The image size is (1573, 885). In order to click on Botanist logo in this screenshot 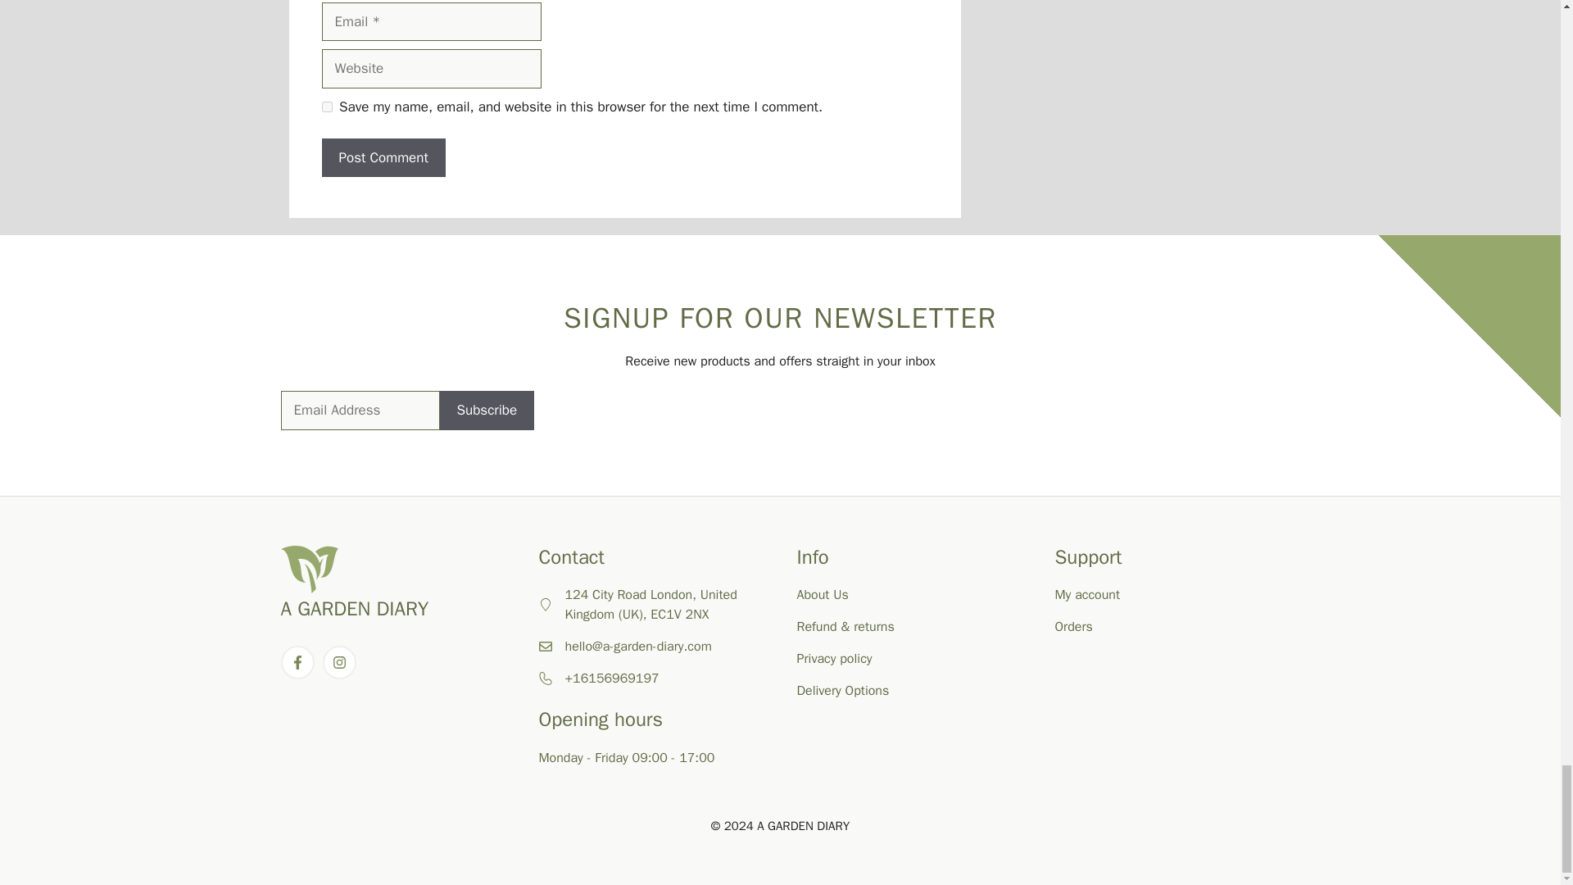, I will do `click(308, 569)`.